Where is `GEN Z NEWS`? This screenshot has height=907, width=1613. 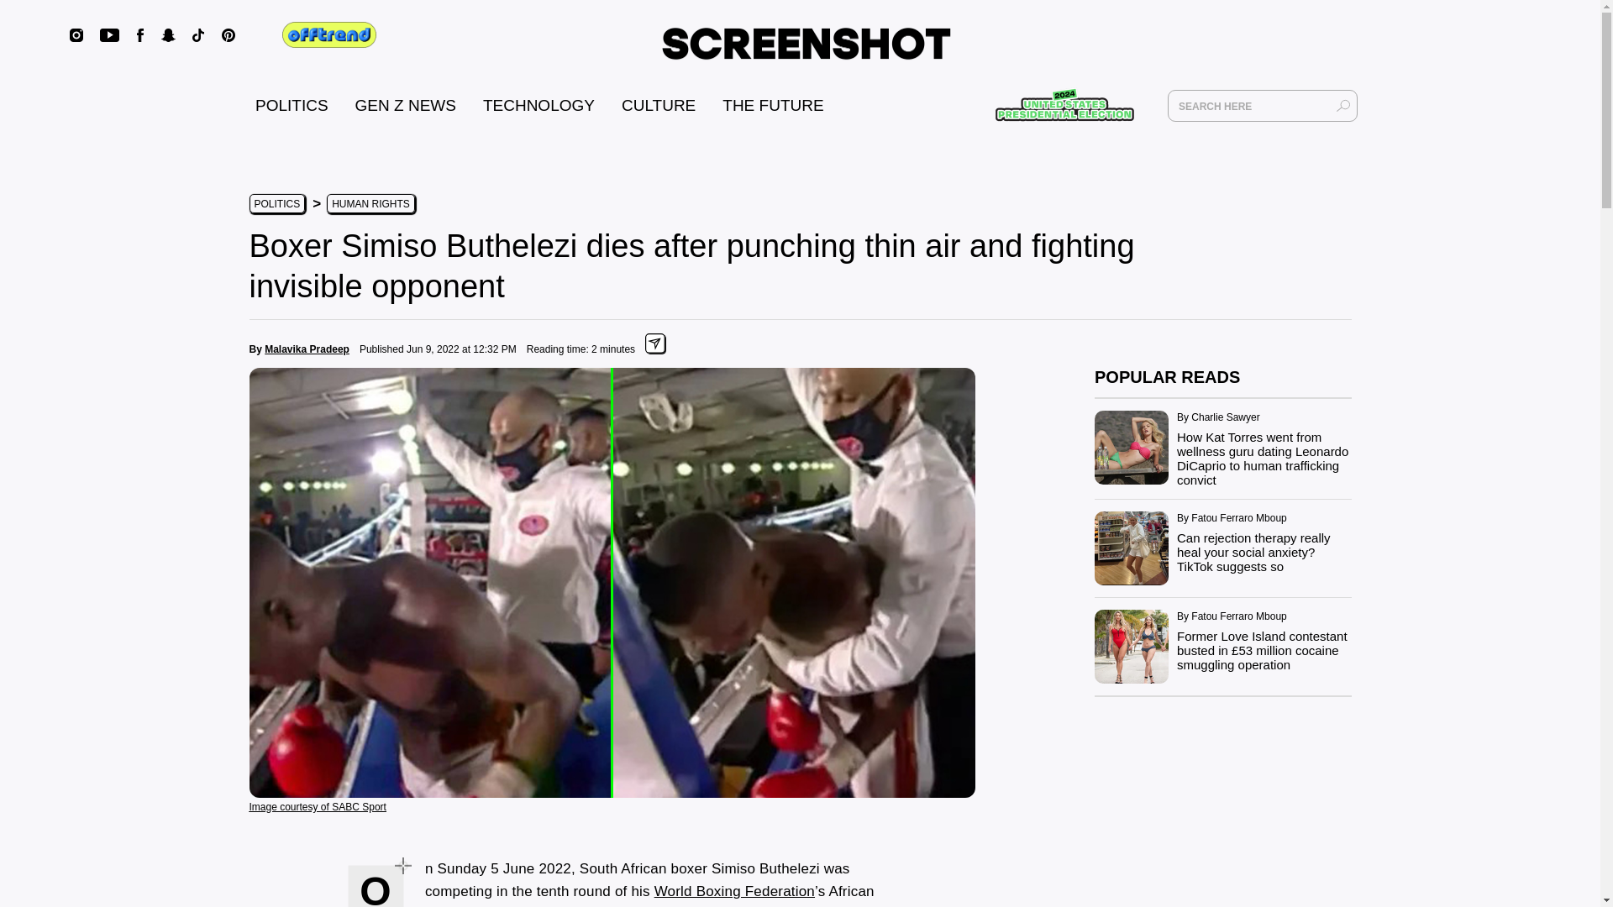
GEN Z NEWS is located at coordinates (405, 105).